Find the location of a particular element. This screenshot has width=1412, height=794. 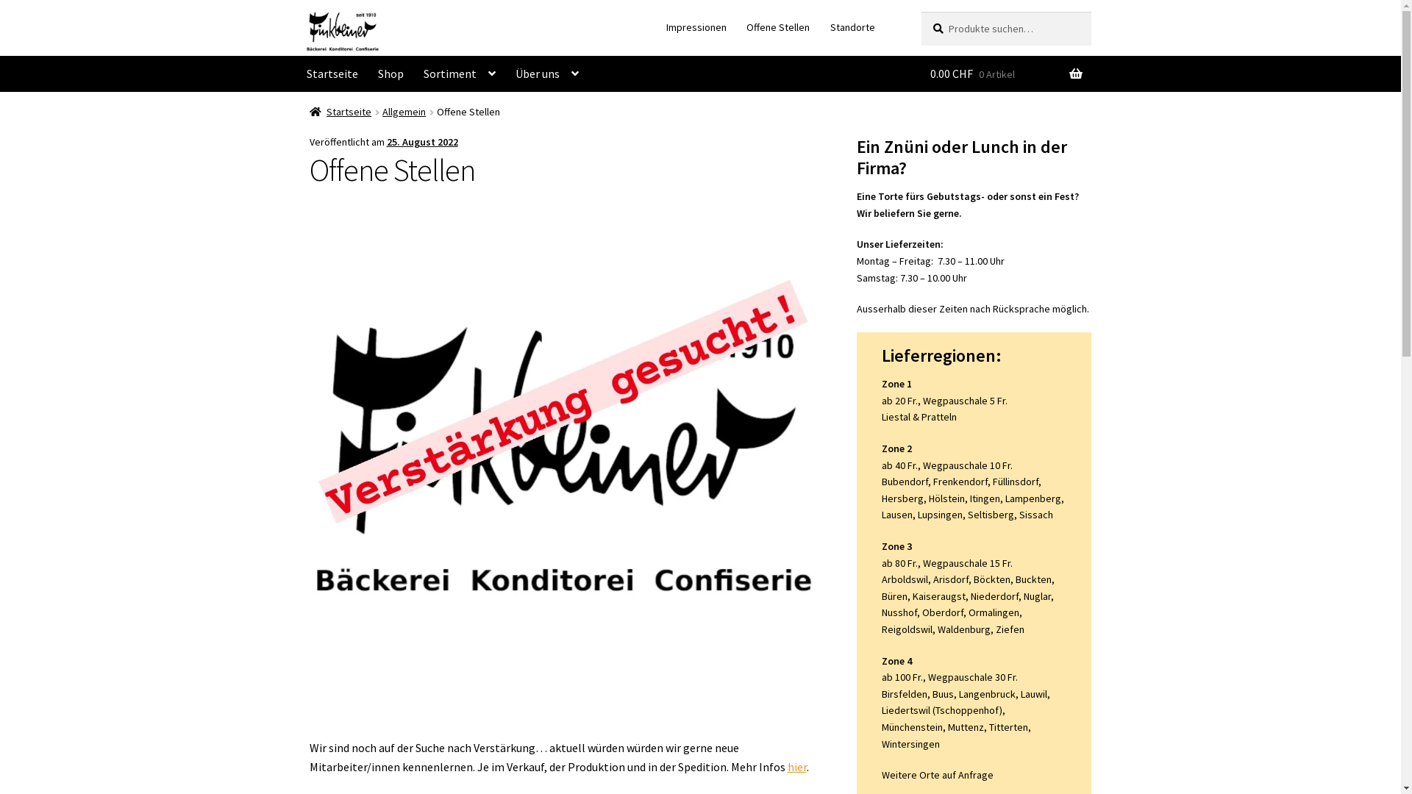

Zur Navigation springen is located at coordinates (309, 12).